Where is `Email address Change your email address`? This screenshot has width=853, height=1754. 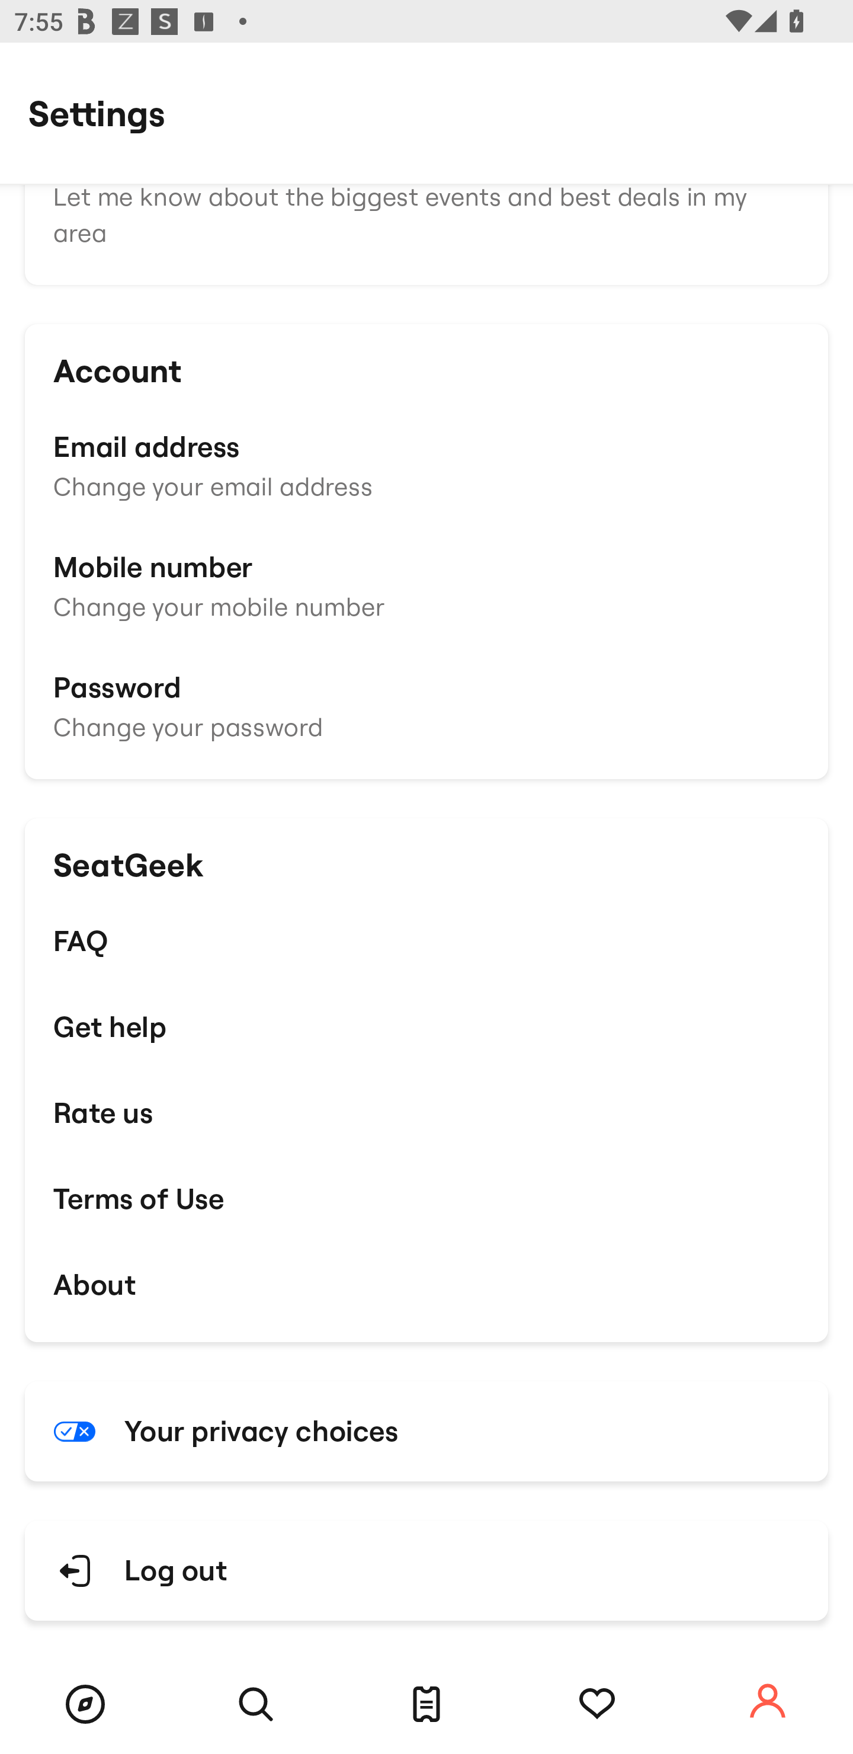 Email address Change your email address is located at coordinates (426, 463).